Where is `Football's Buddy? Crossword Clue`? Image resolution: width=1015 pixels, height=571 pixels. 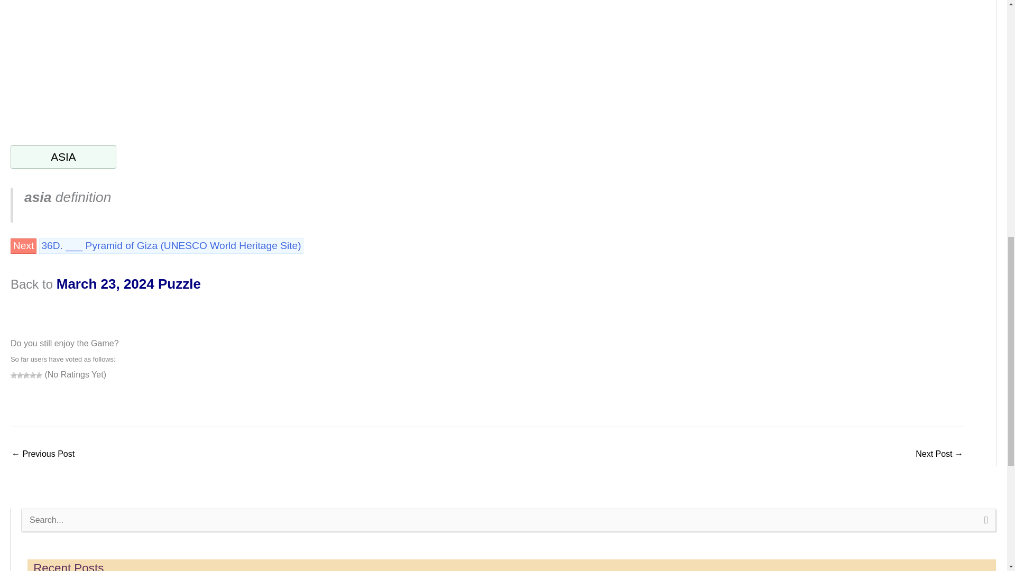 Football's Buddy? Crossword Clue is located at coordinates (42, 455).